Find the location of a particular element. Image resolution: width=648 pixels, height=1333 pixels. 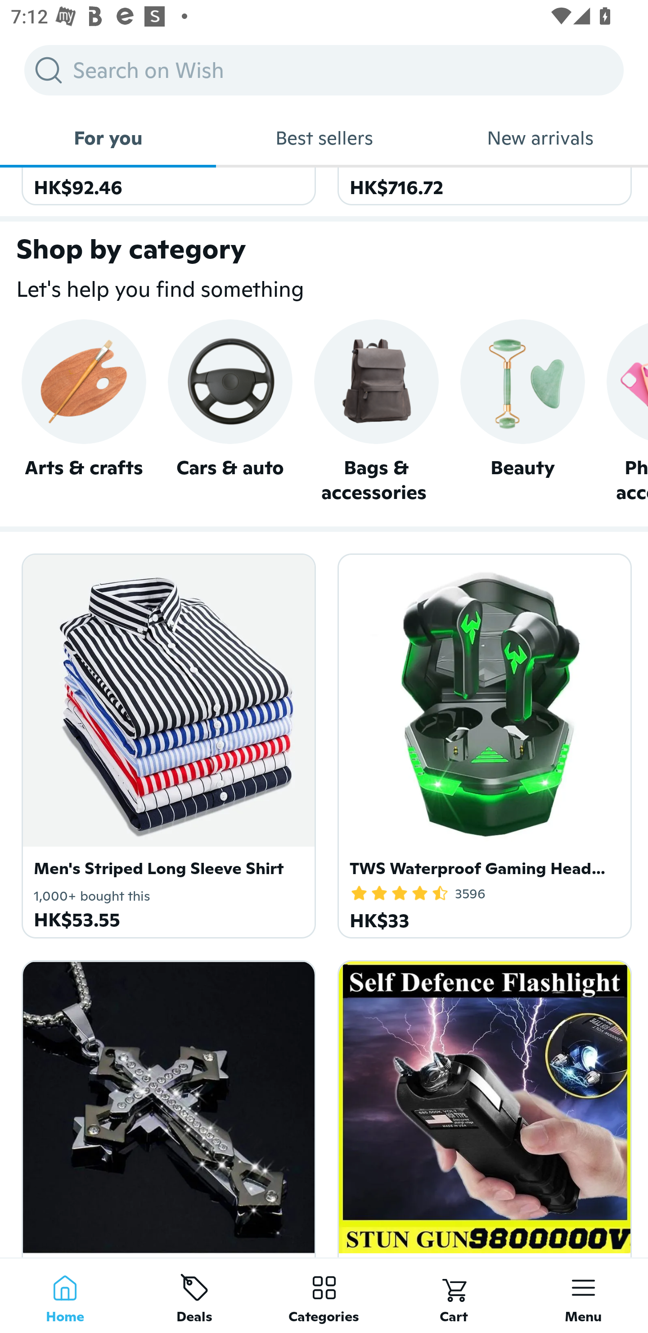

Deals is located at coordinates (194, 1295).